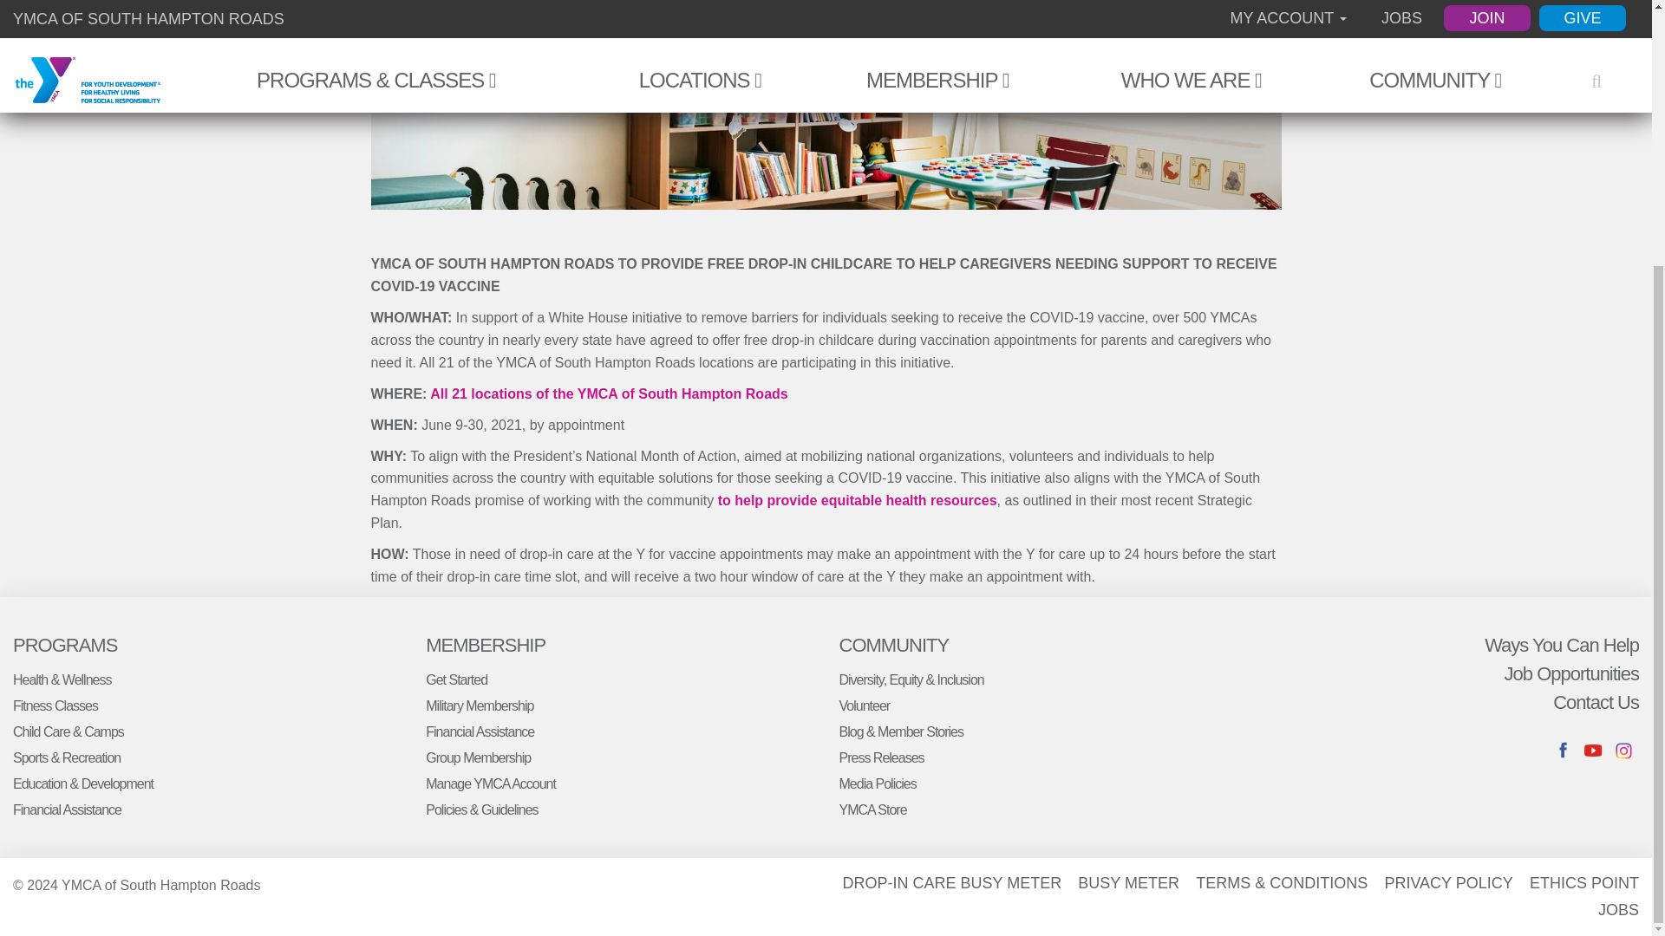 The image size is (1665, 936). Describe the element at coordinates (1594, 751) in the screenshot. I see `Youtube` at that location.